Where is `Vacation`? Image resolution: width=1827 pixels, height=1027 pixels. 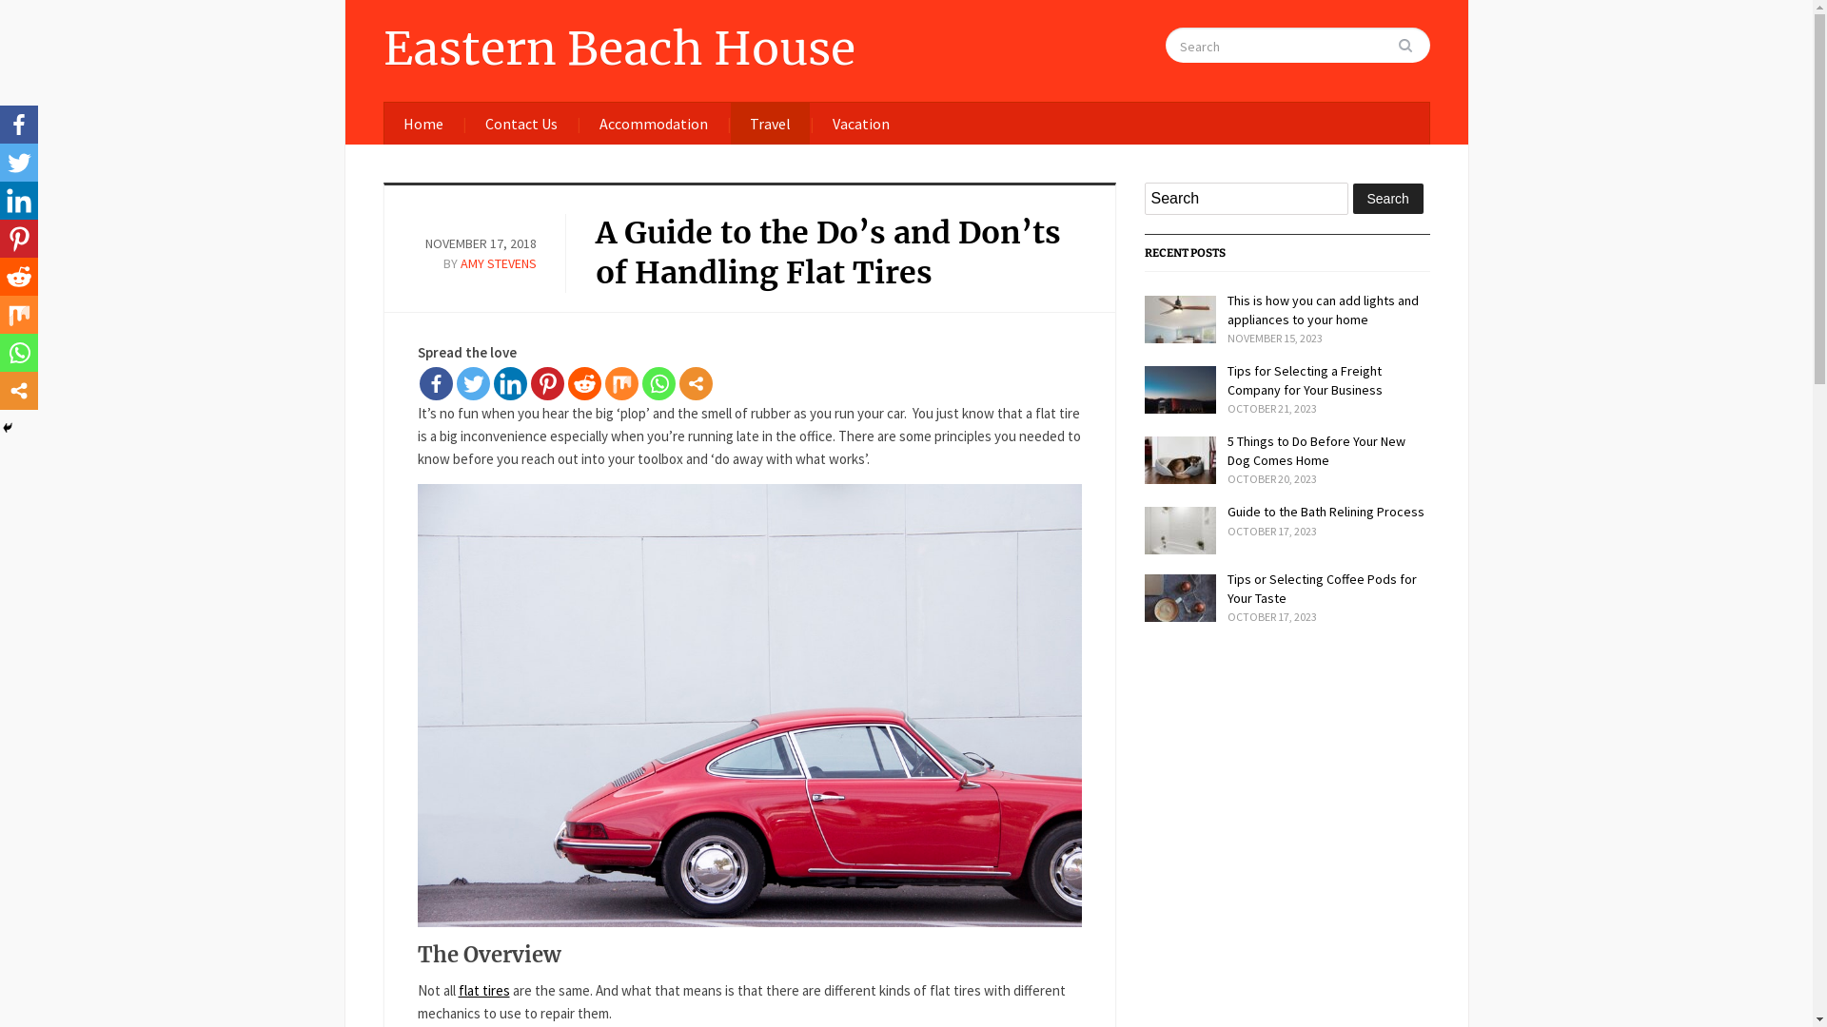
Vacation is located at coordinates (860, 124).